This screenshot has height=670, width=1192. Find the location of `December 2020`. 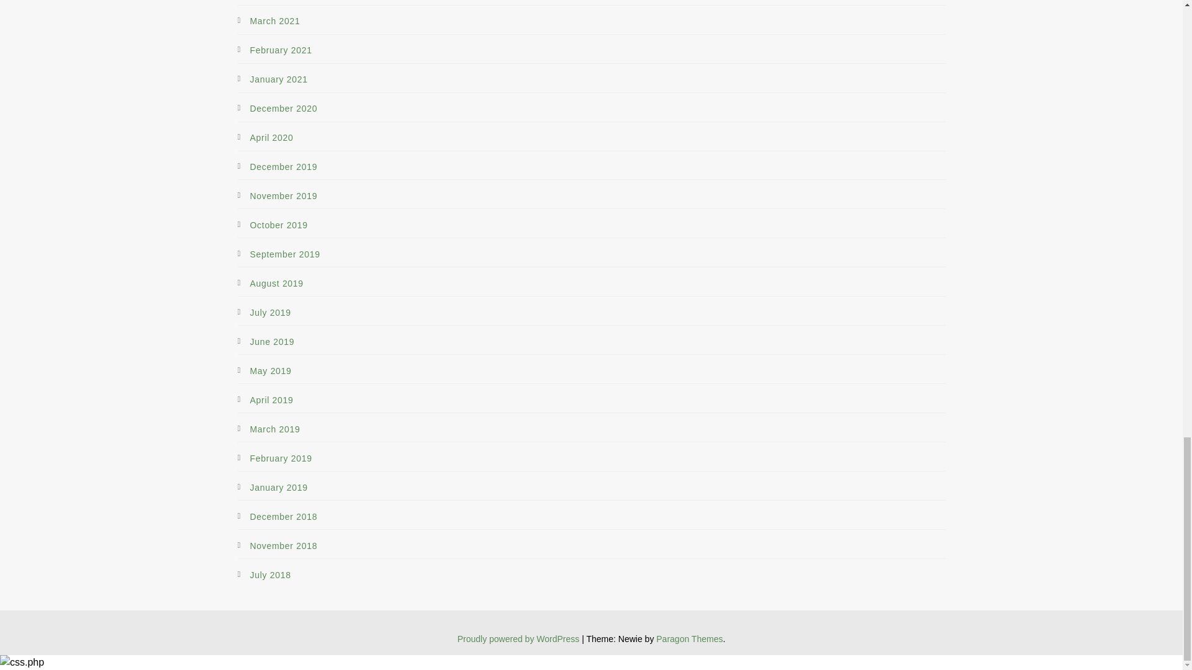

December 2020 is located at coordinates (283, 109).